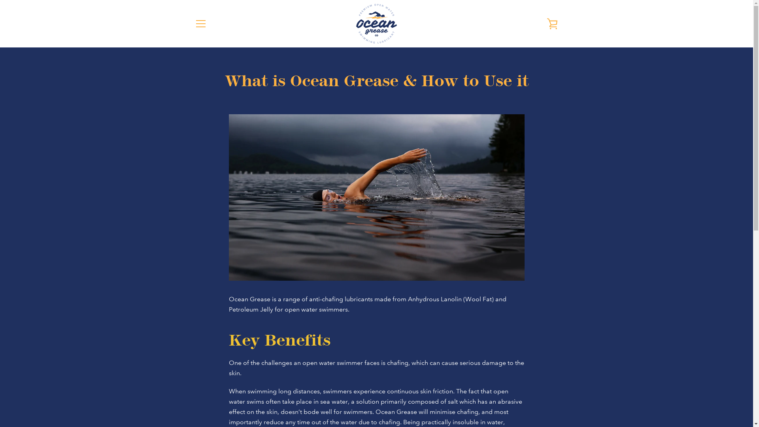 This screenshot has width=759, height=427. Describe the element at coordinates (0, 0) in the screenshot. I see `Skip to content` at that location.